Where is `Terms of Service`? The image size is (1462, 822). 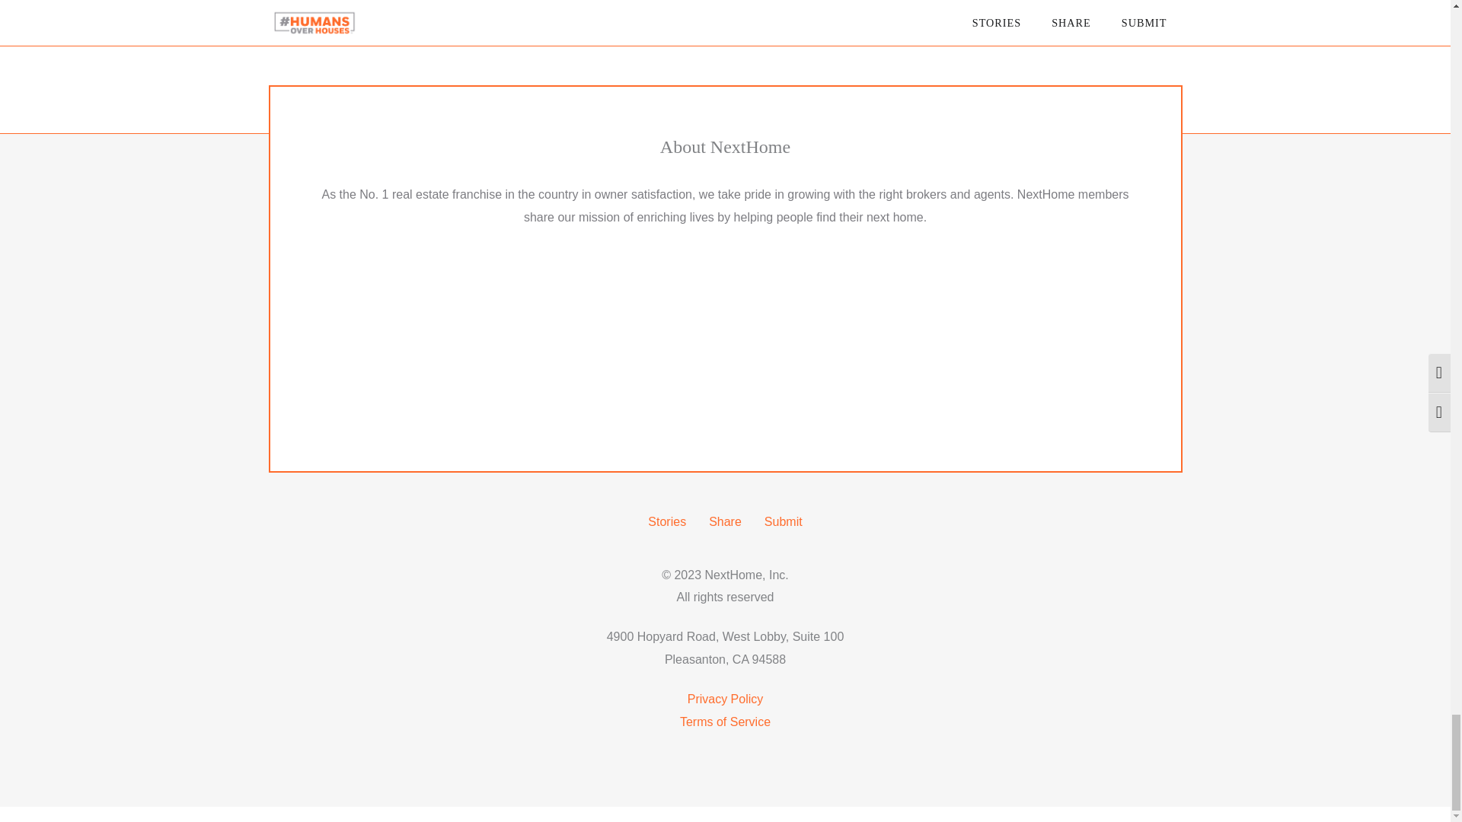
Terms of Service is located at coordinates (725, 722).